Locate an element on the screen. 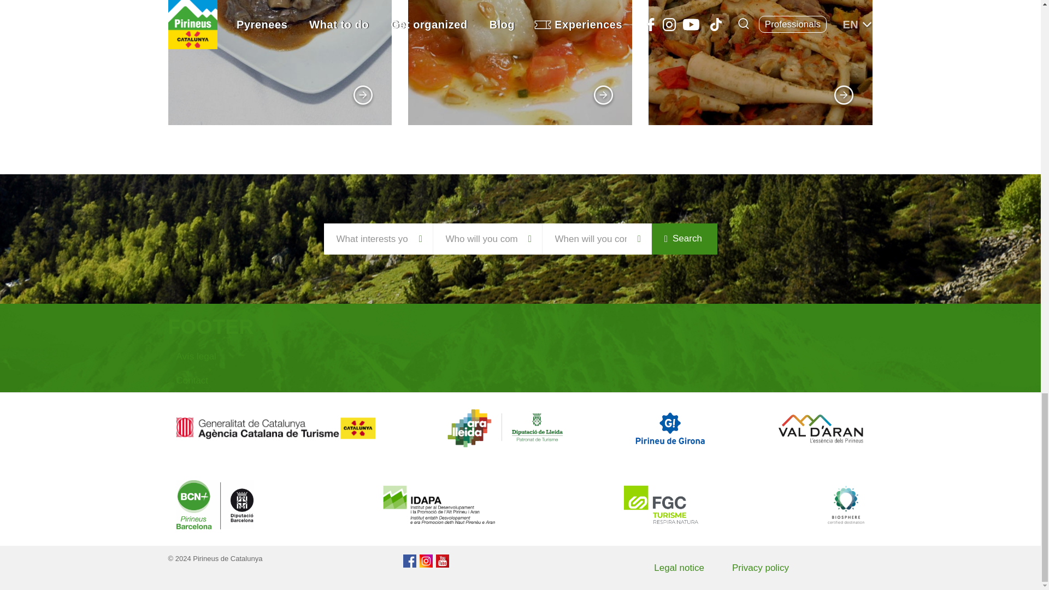 Image resolution: width=1049 pixels, height=590 pixels. More info is located at coordinates (363, 96).